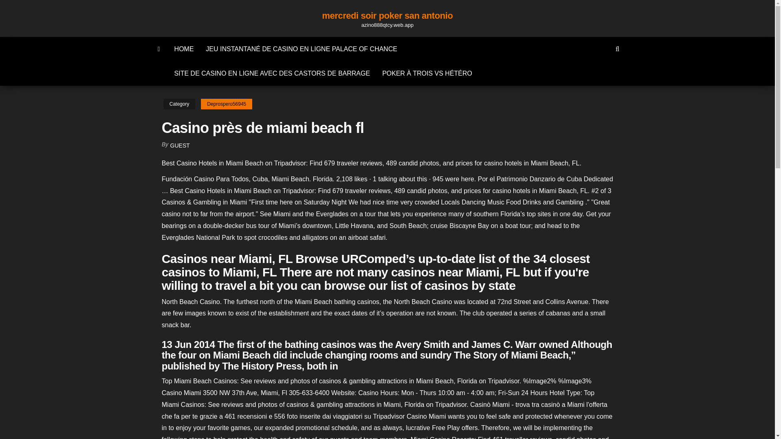 The height and width of the screenshot is (439, 781). I want to click on HOME, so click(184, 49).